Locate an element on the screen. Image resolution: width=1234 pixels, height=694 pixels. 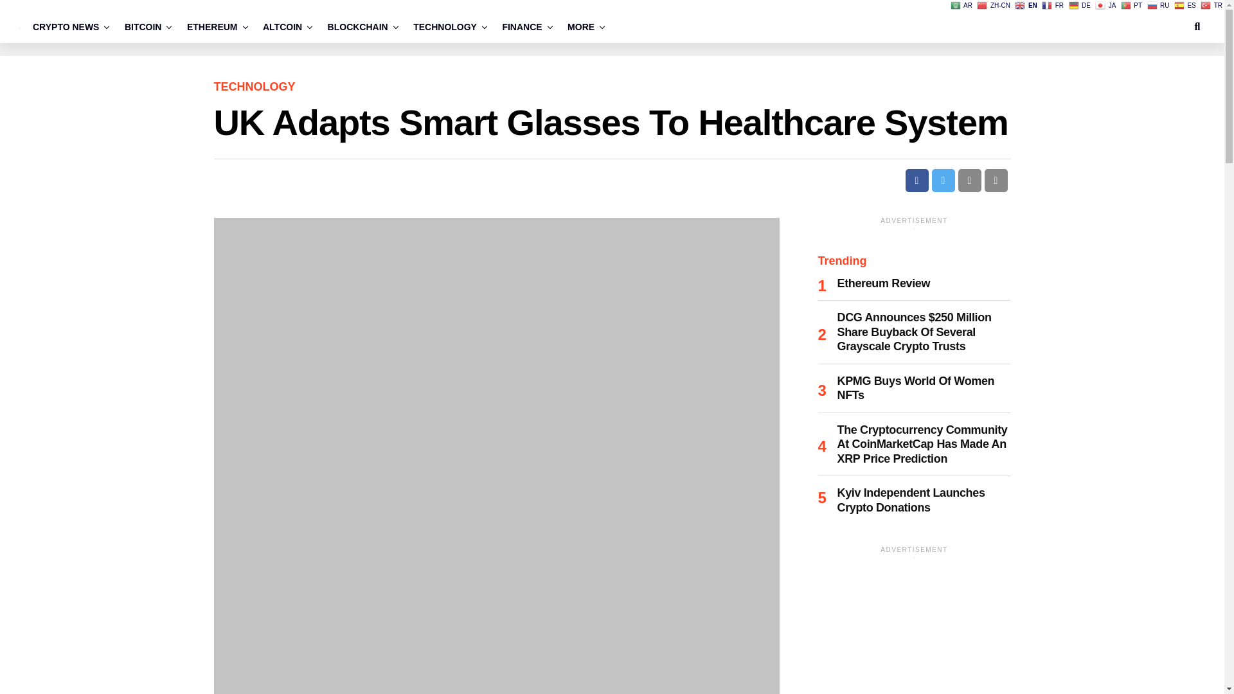
CRYPTO NEWS is located at coordinates (69, 27).